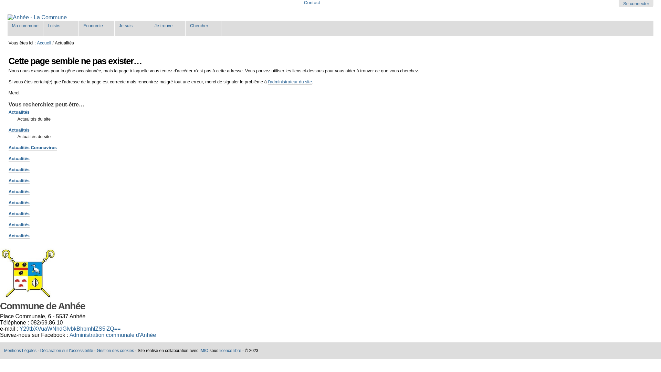 This screenshot has height=372, width=661. I want to click on Je suis, so click(132, 28).